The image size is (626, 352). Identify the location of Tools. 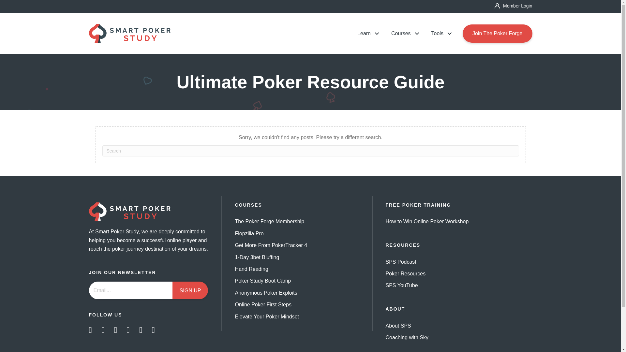
(440, 33).